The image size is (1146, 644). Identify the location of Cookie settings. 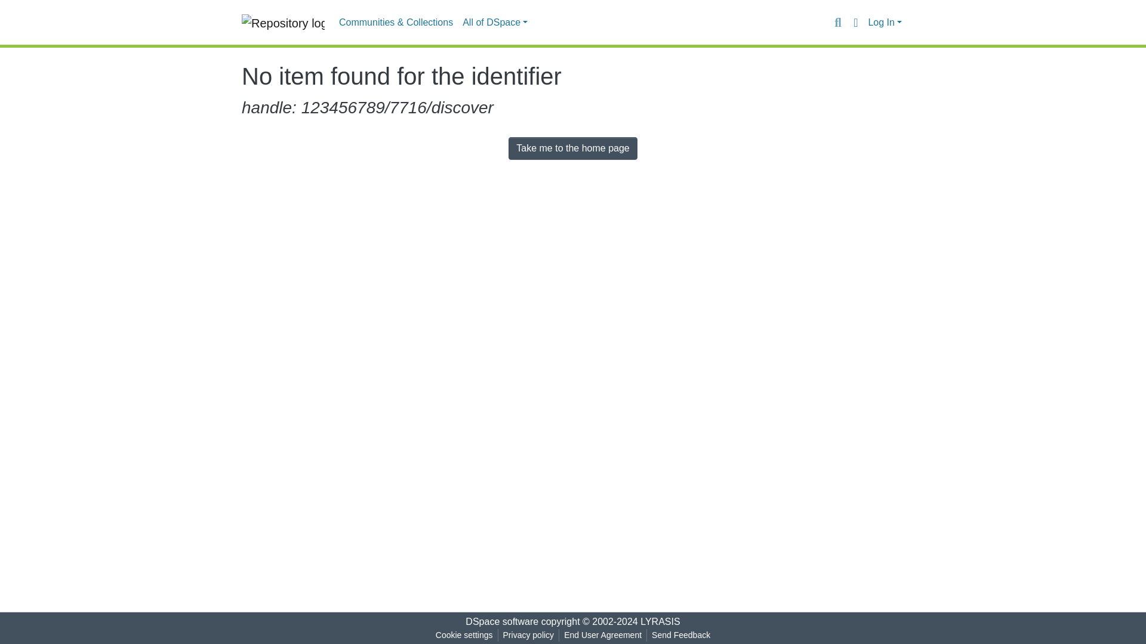
(464, 635).